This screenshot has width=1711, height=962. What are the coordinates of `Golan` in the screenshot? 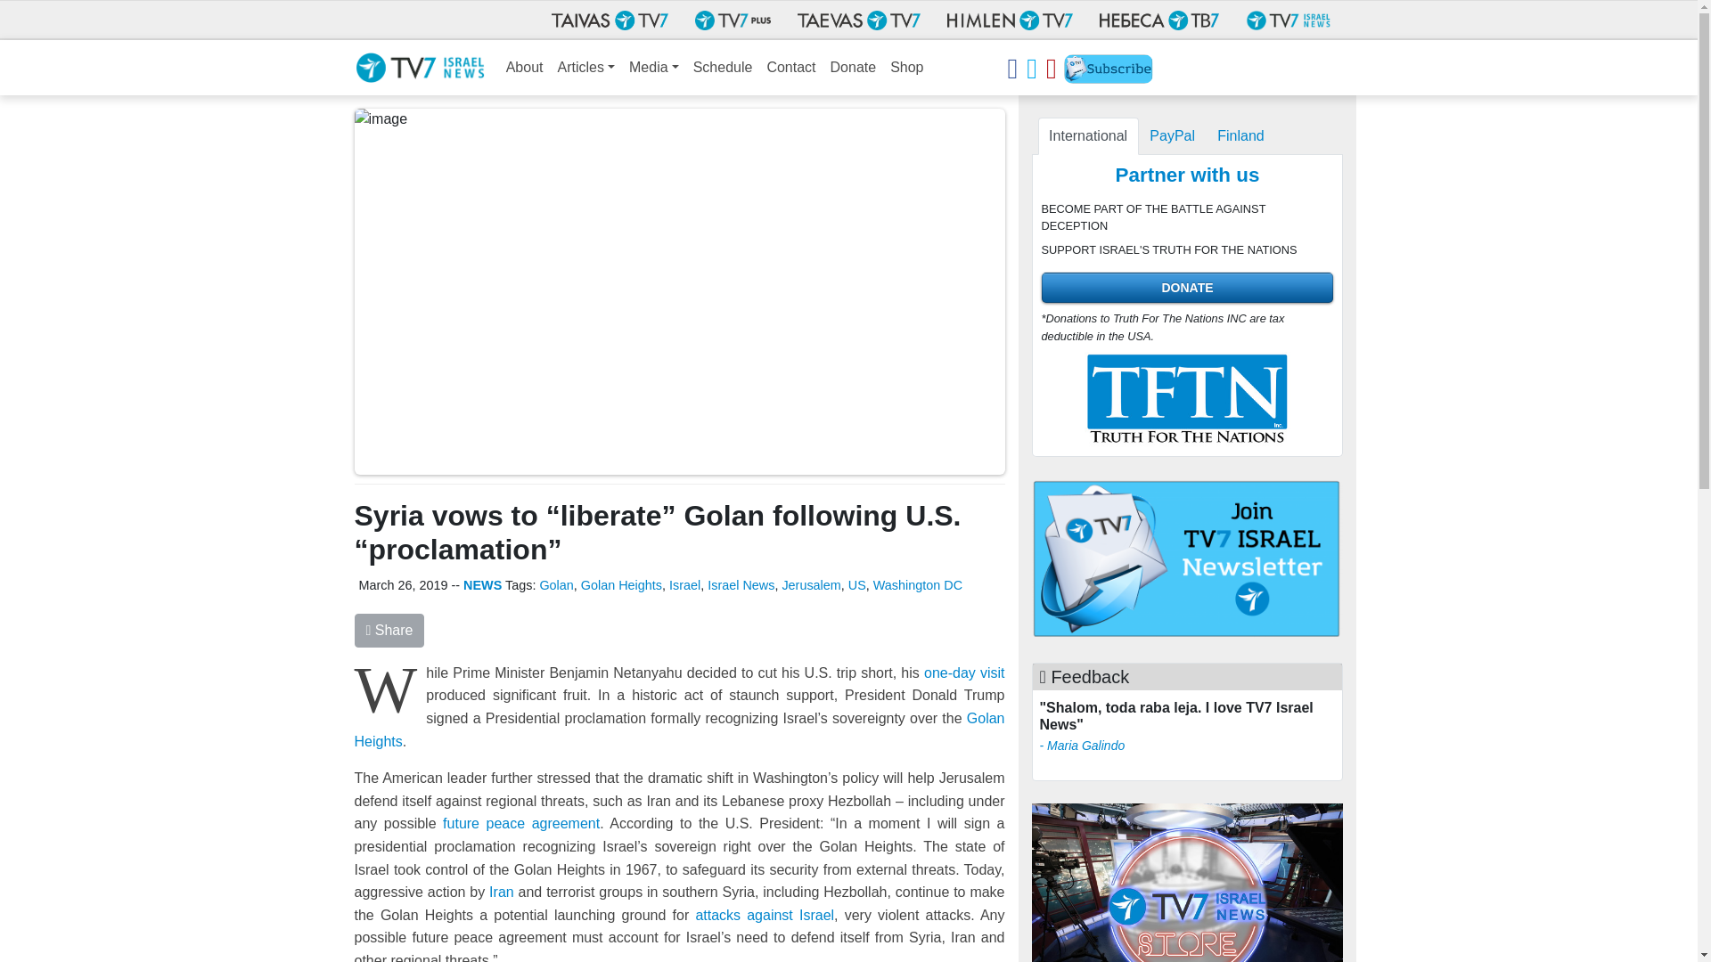 It's located at (556, 585).